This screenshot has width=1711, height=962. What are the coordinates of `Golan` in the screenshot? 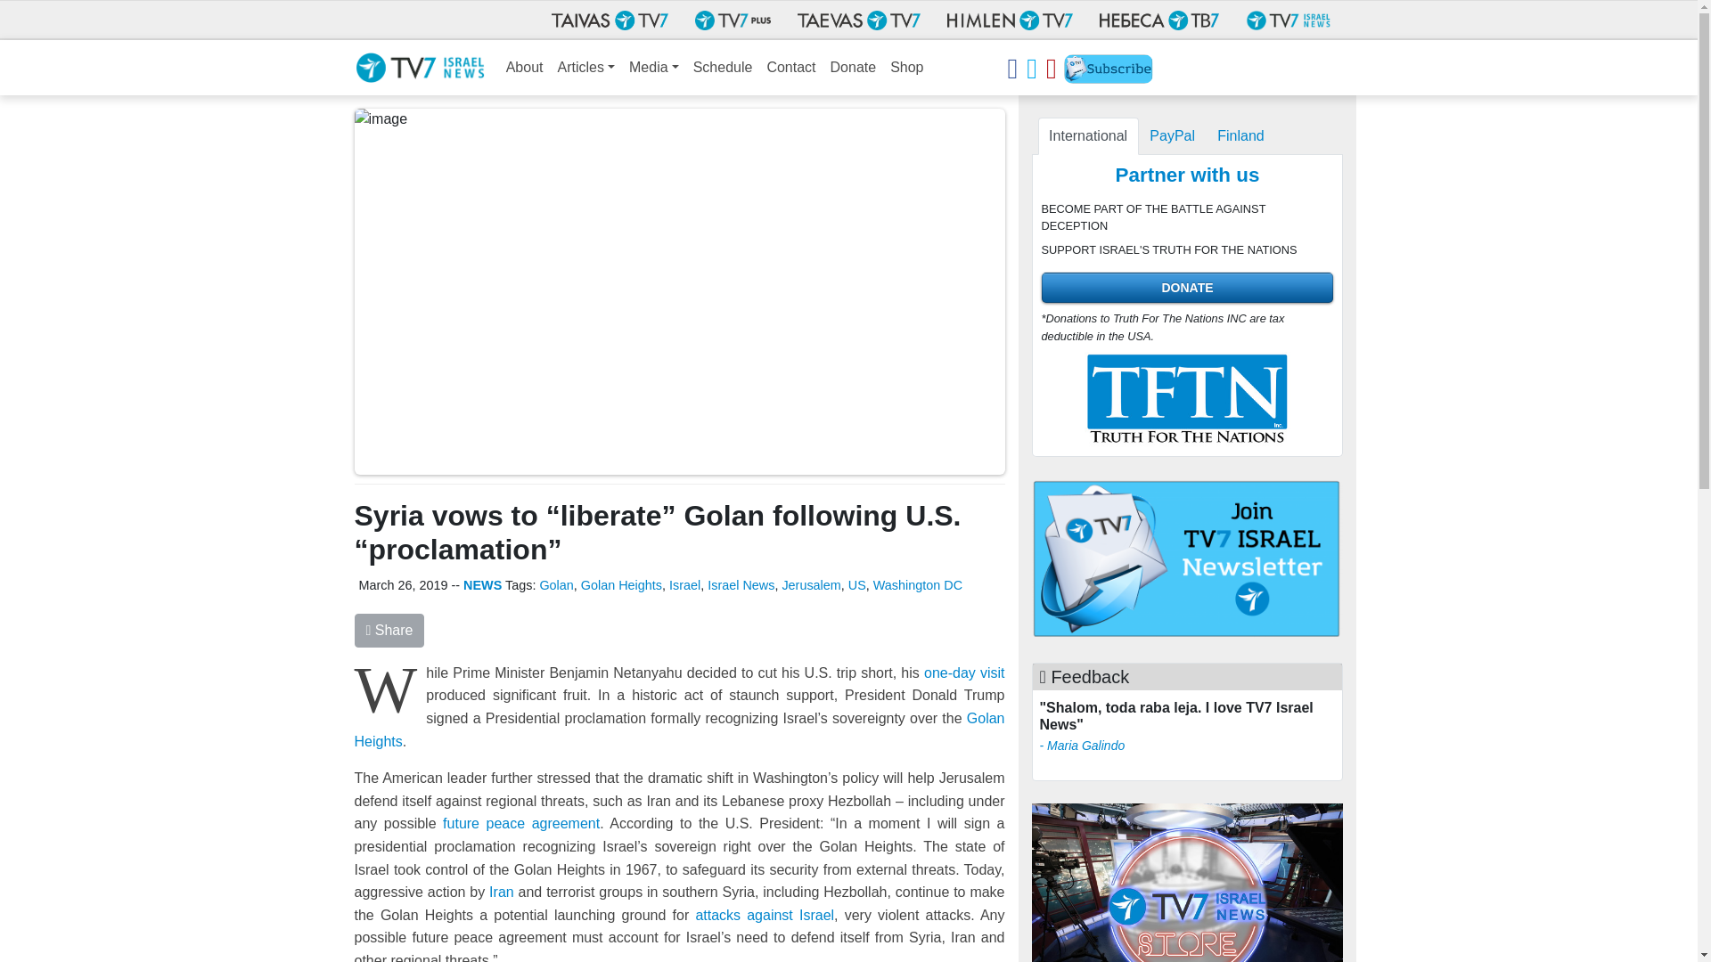 It's located at (556, 585).